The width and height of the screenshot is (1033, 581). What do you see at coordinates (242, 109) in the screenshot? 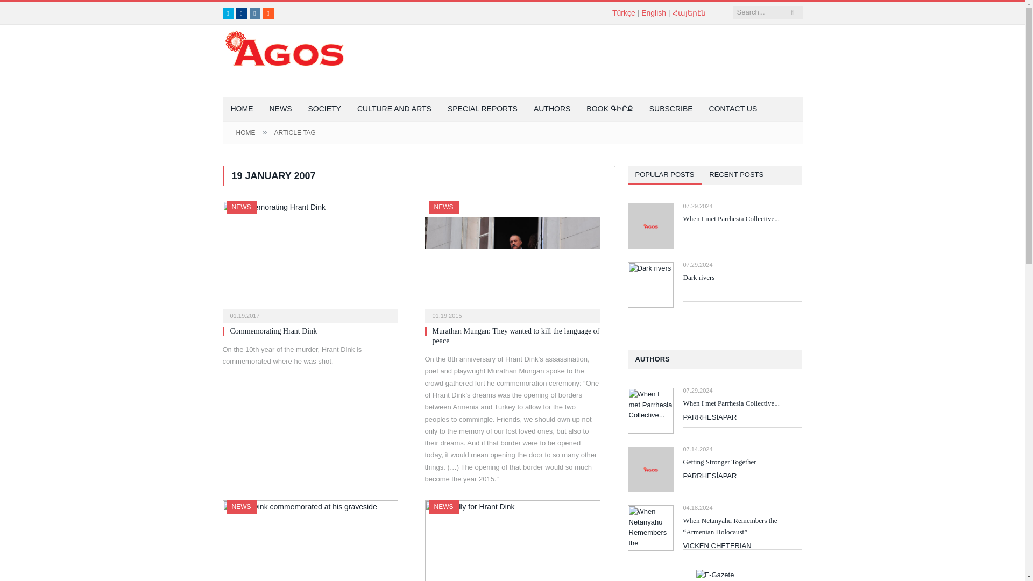
I see `HOME` at bounding box center [242, 109].